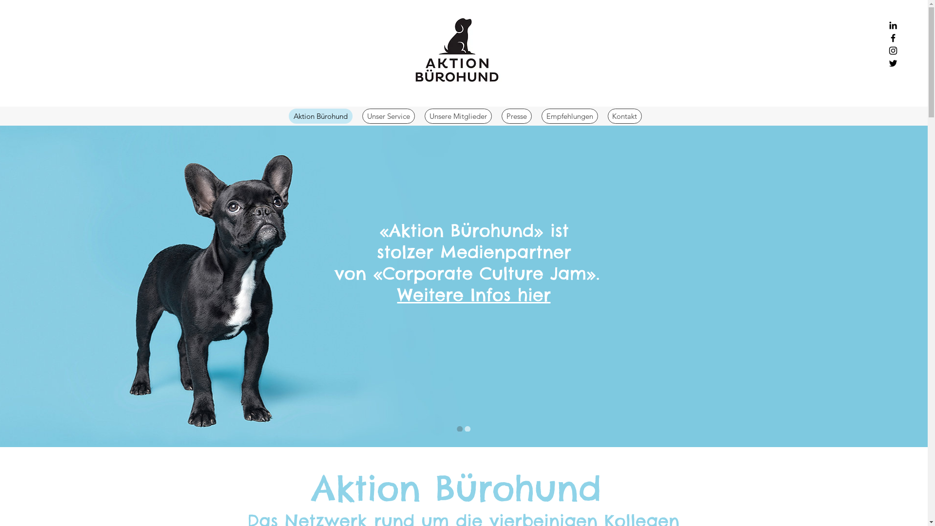 The width and height of the screenshot is (935, 526). I want to click on Presse, so click(517, 116).